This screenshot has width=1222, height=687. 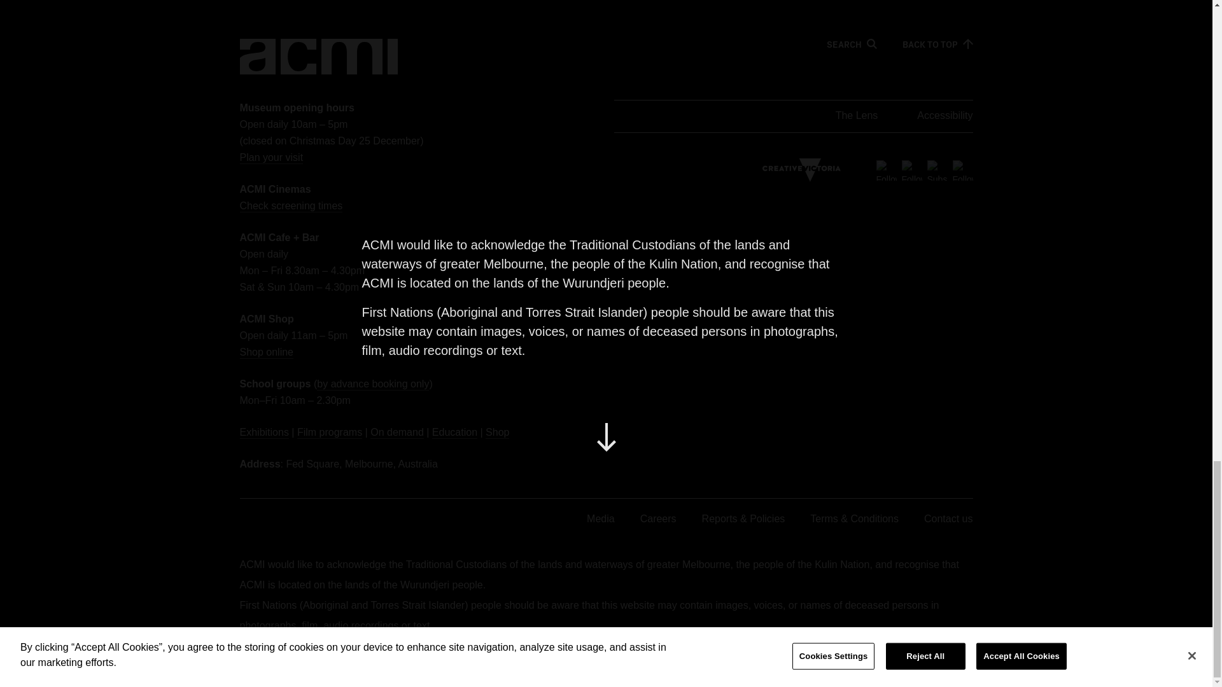 I want to click on View Creative Victoria website, so click(x=801, y=170).